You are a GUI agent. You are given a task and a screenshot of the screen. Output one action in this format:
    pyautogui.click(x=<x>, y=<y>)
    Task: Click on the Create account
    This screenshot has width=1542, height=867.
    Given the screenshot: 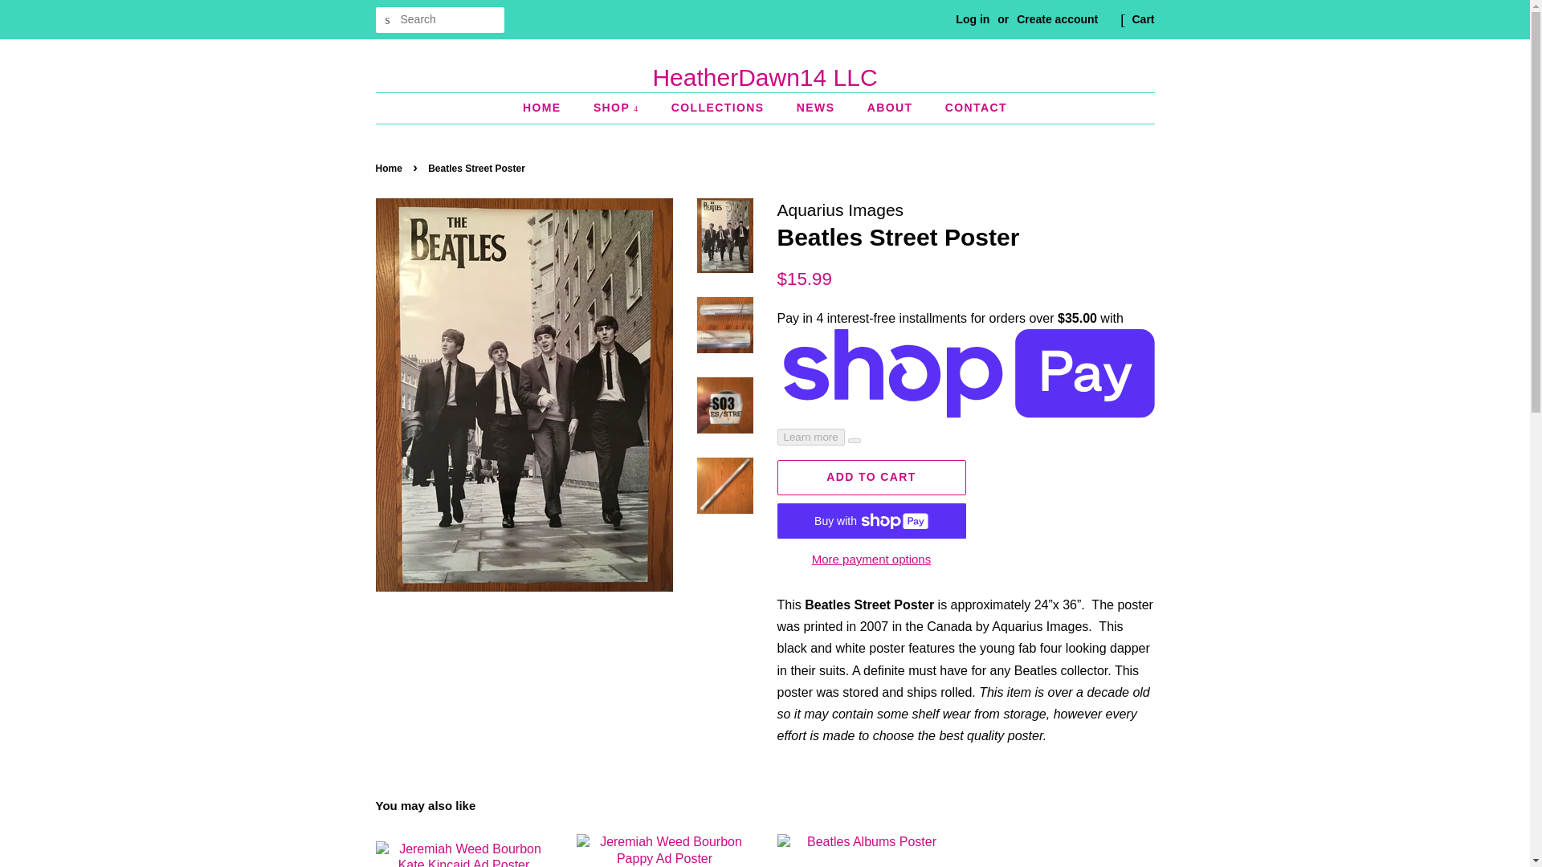 What is the action you would take?
    pyautogui.click(x=1057, y=19)
    